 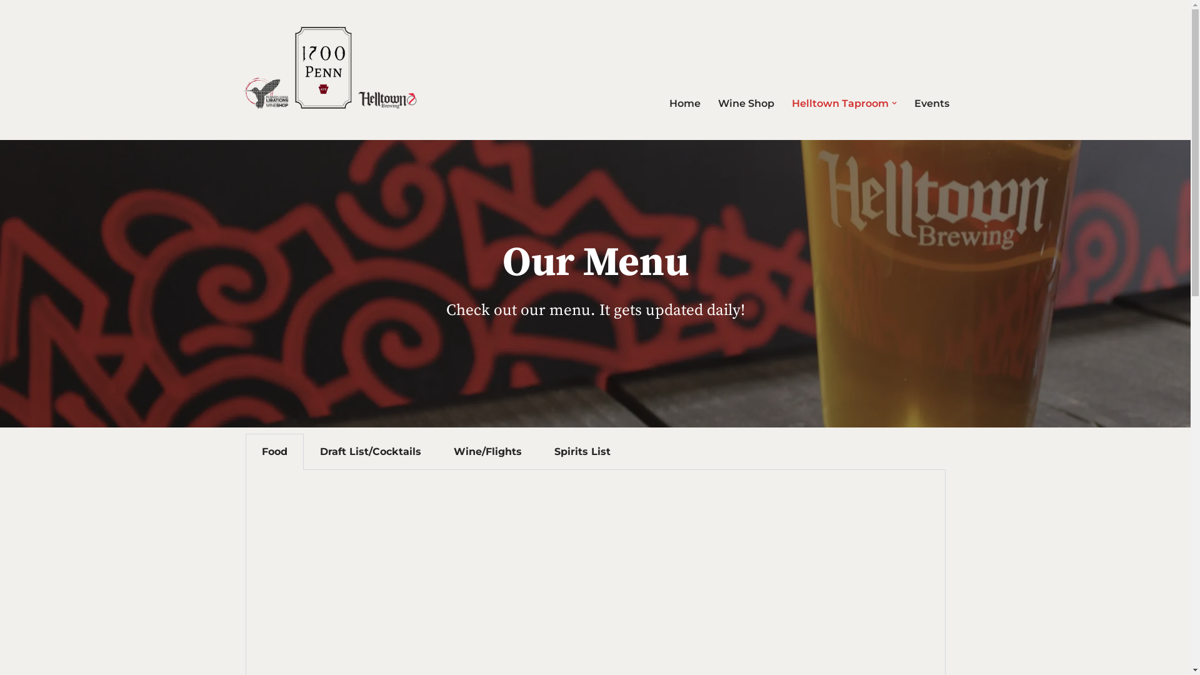 I want to click on Helltown Taproom, so click(x=840, y=104).